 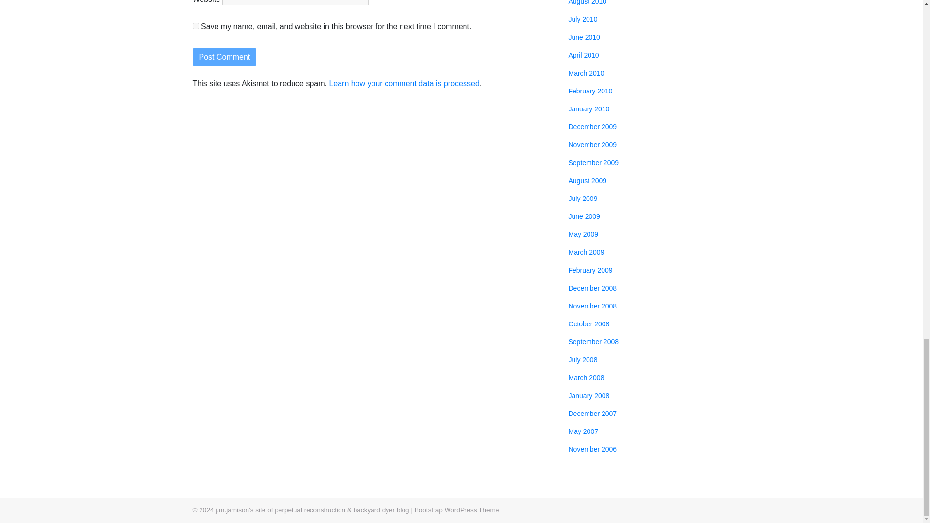 What do you see at coordinates (196, 26) in the screenshot?
I see `yes` at bounding box center [196, 26].